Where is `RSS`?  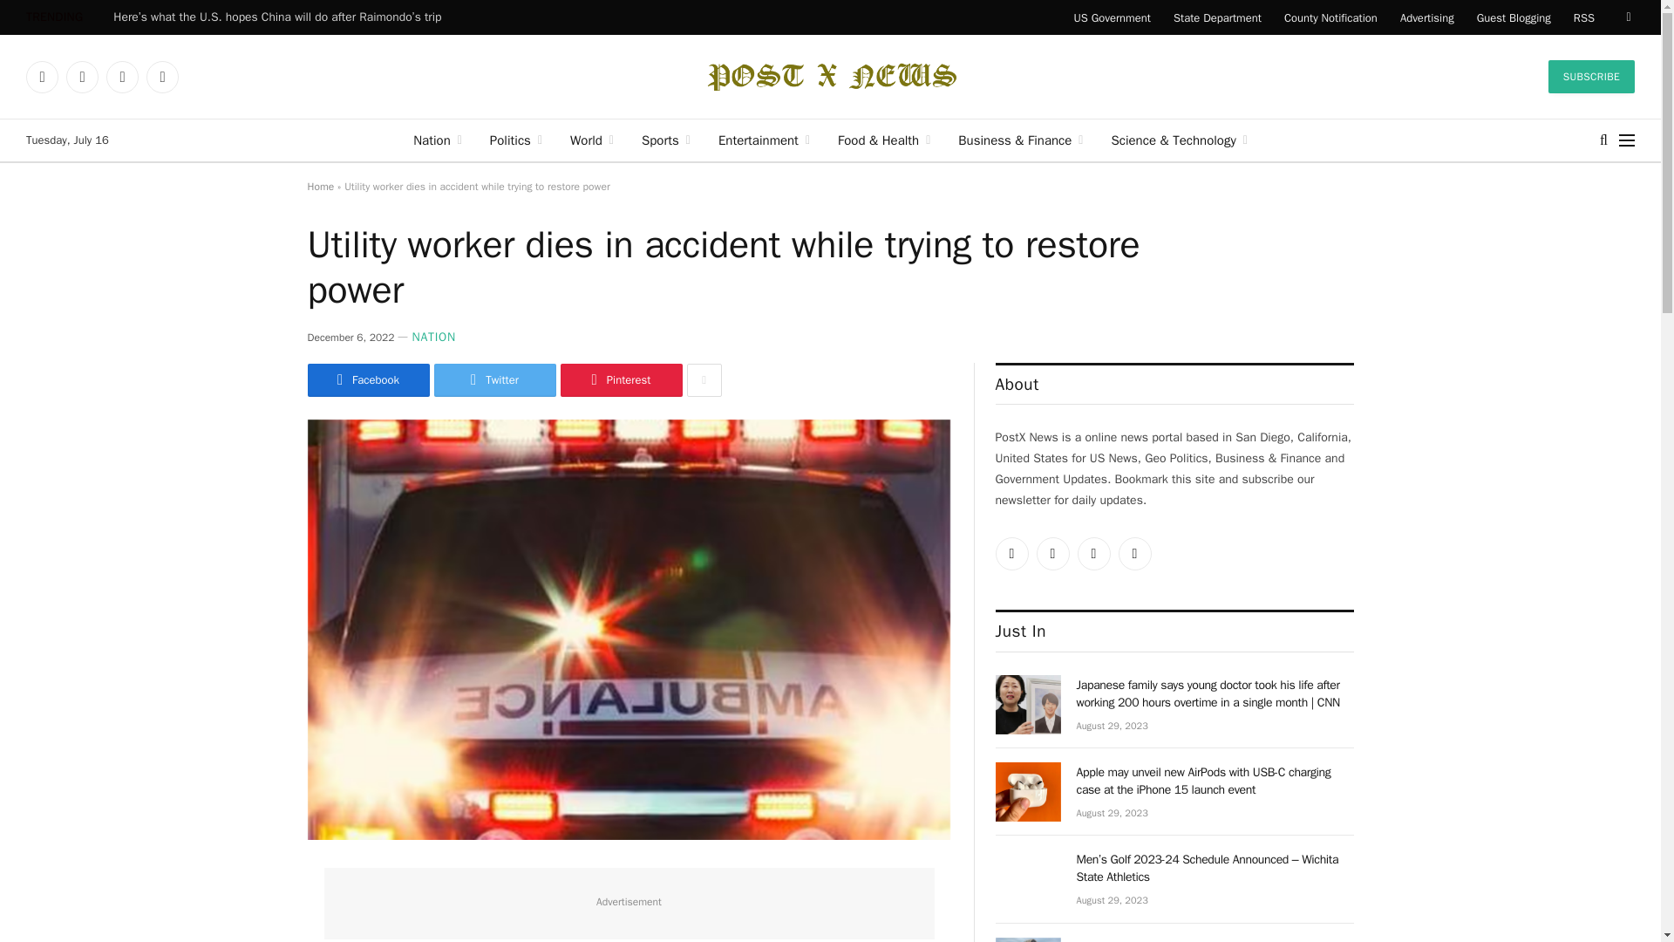
RSS is located at coordinates (1583, 17).